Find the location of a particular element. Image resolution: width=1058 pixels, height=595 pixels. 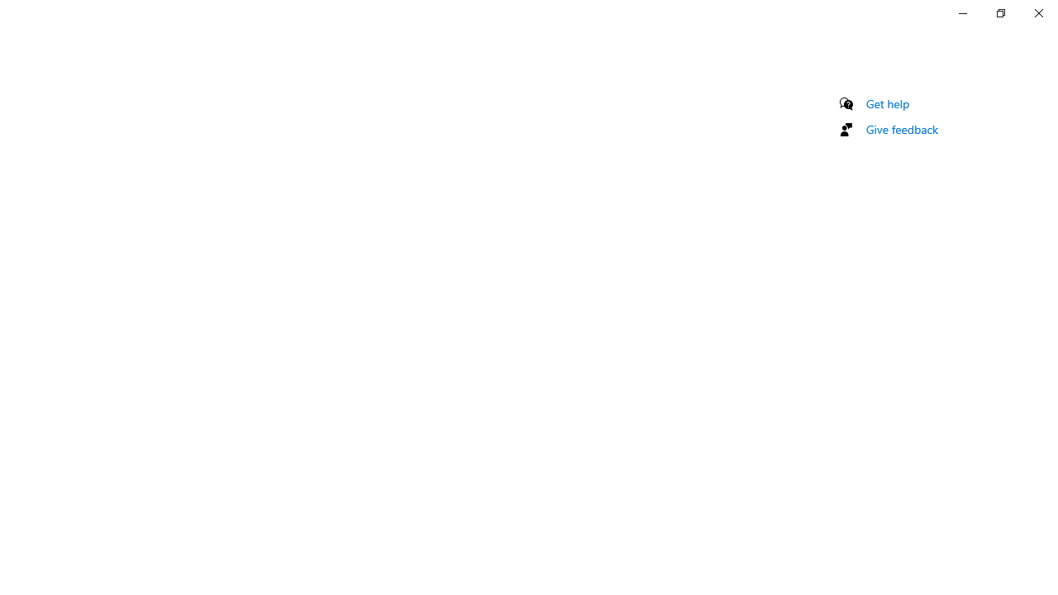

Close Settings is located at coordinates (1038, 13).